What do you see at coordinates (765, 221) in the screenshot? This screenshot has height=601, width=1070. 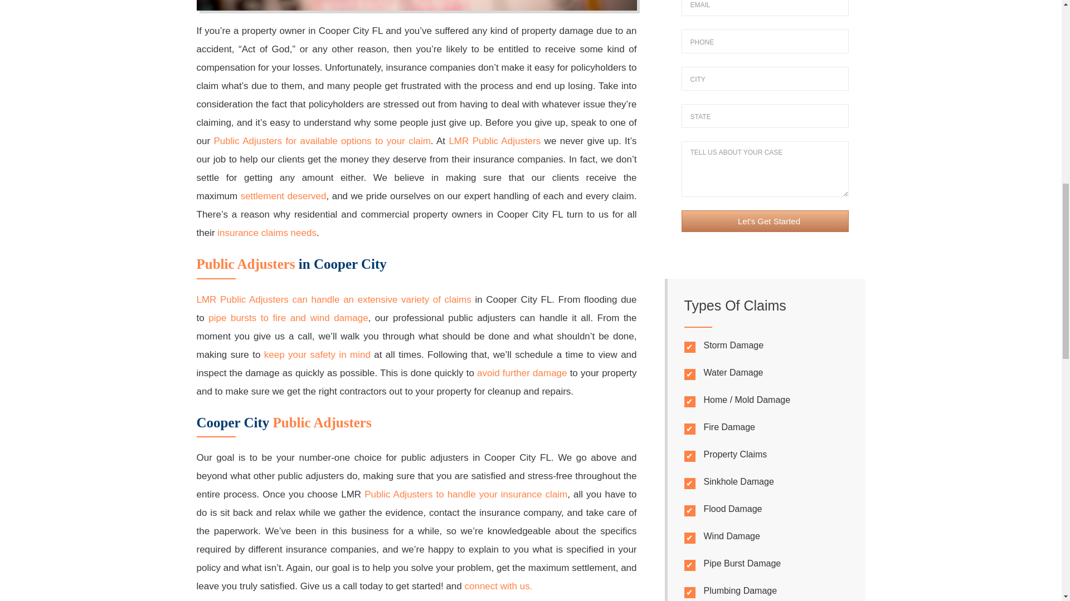 I see `Let's Get Started` at bounding box center [765, 221].